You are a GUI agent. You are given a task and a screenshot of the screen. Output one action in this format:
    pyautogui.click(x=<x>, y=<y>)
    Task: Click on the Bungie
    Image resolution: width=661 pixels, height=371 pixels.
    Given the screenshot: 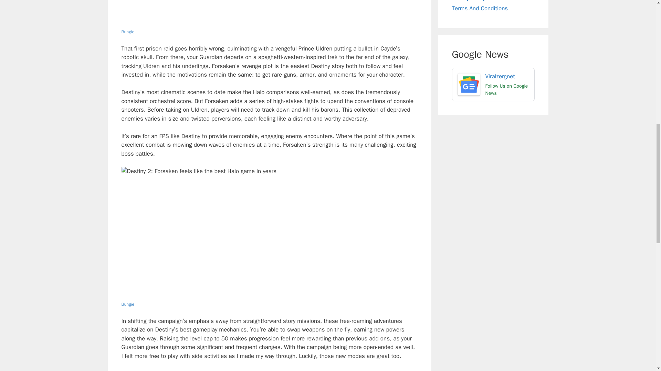 What is the action you would take?
    pyautogui.click(x=127, y=32)
    